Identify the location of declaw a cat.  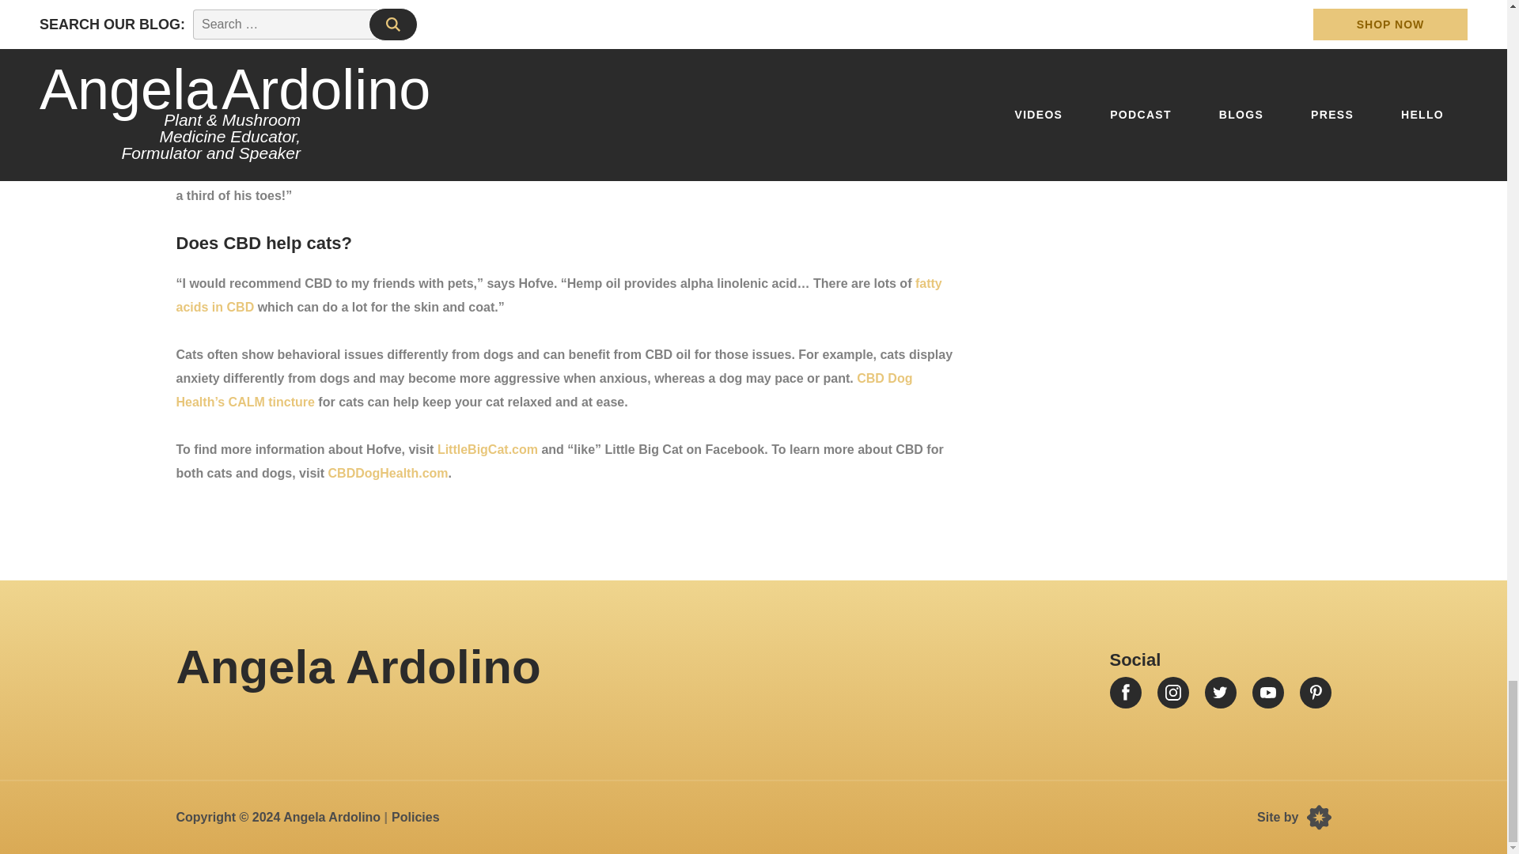
(285, 148).